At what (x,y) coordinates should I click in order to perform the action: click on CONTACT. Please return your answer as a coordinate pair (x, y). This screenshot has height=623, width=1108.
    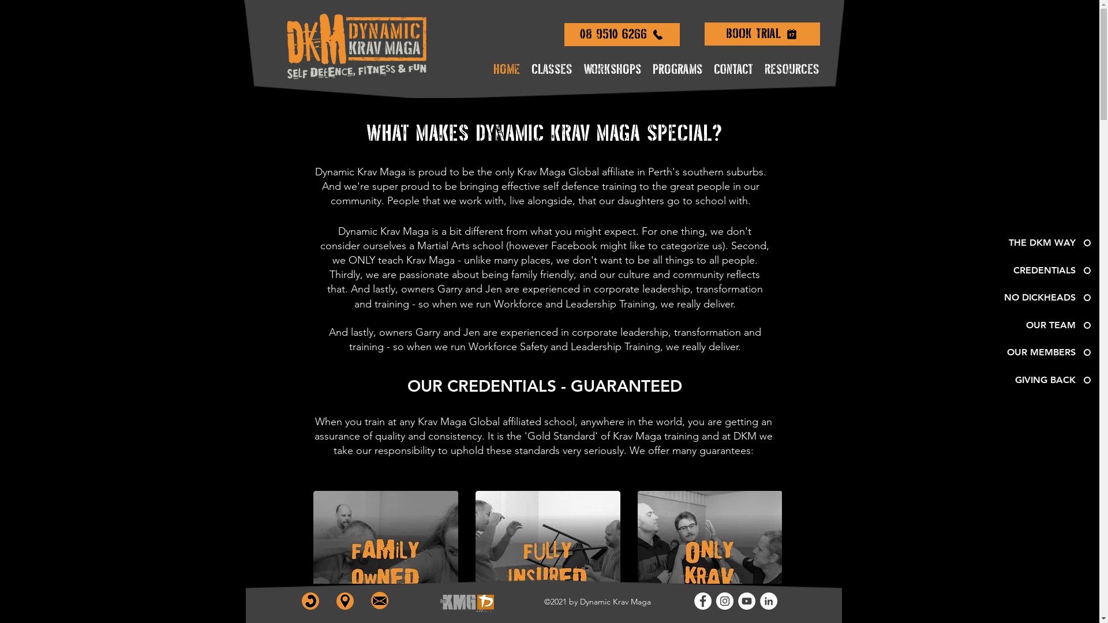
    Looking at the image, I should click on (733, 70).